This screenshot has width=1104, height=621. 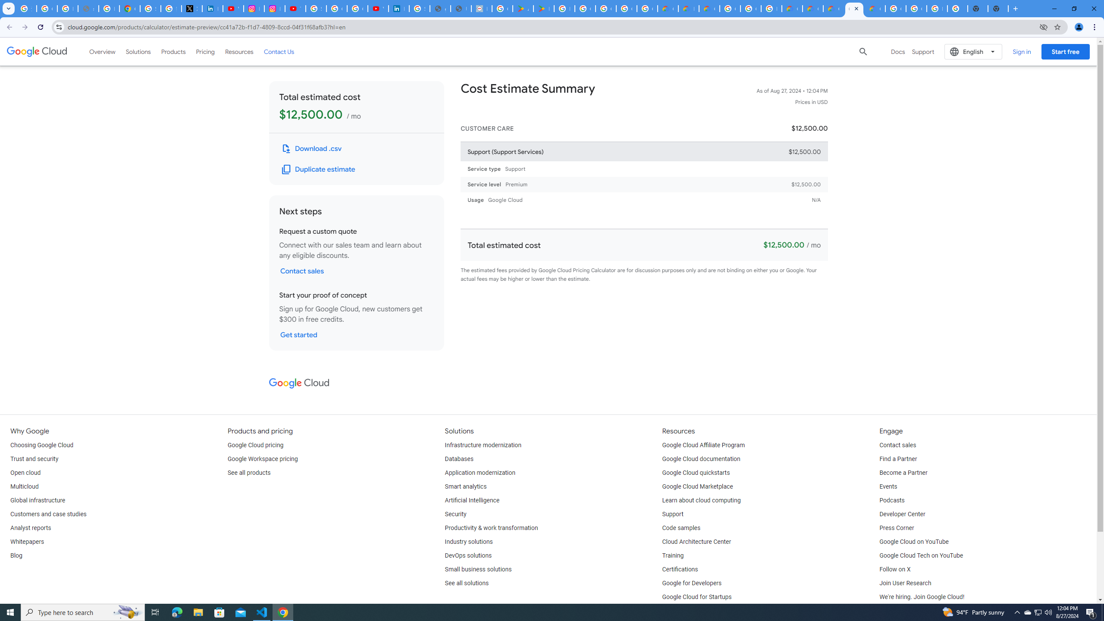 I want to click on Sign in - Google Accounts, so click(x=316, y=9).